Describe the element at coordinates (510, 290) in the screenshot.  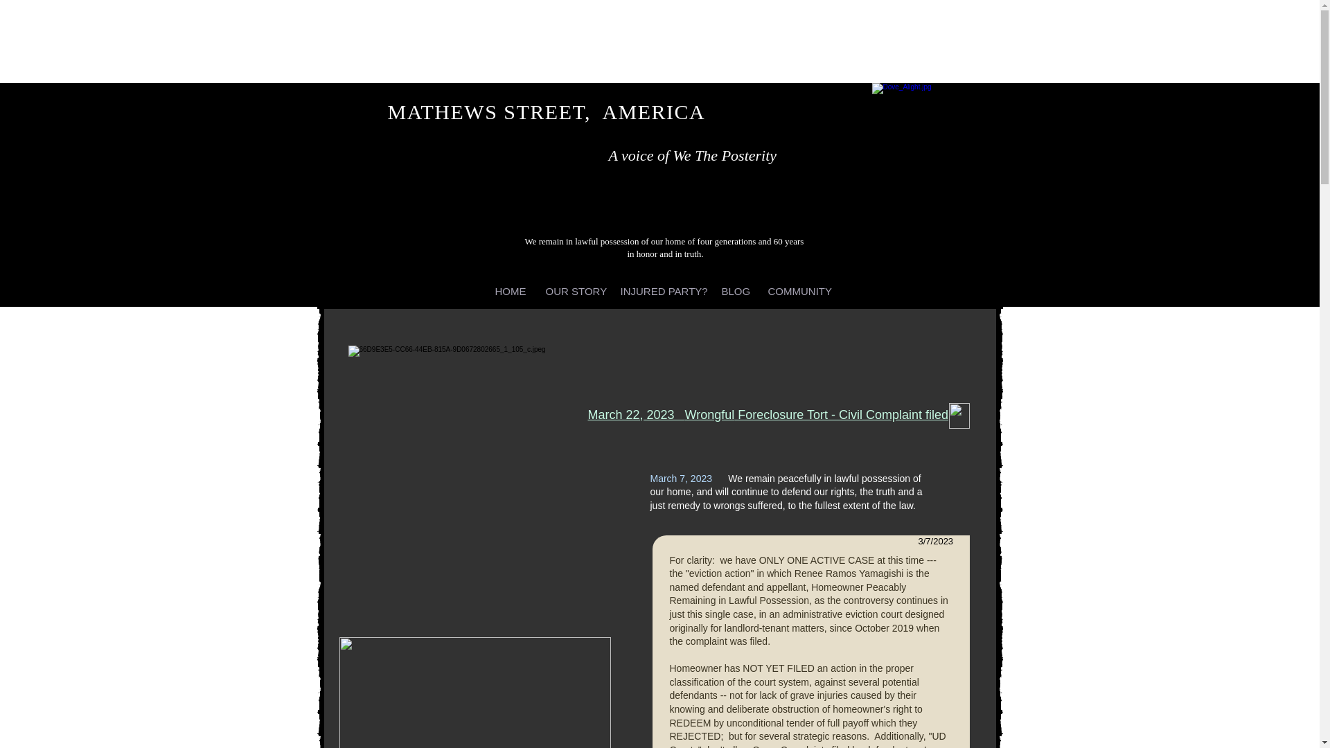
I see `HOME` at that location.